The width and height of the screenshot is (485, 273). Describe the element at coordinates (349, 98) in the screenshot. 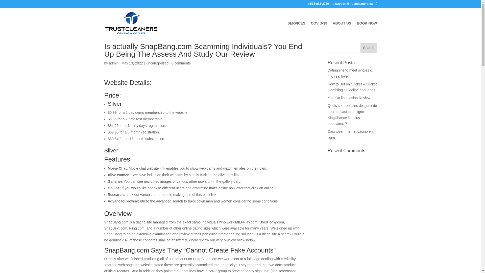

I see `Yoju On line casino Review` at that location.